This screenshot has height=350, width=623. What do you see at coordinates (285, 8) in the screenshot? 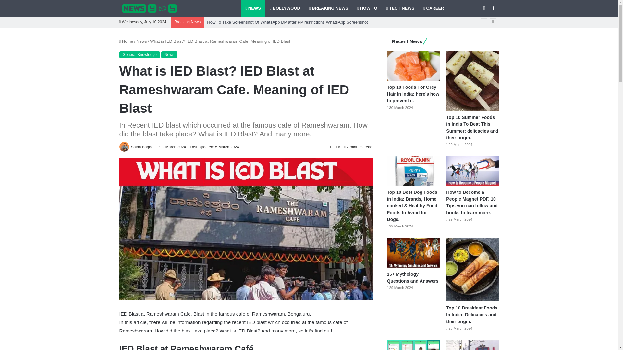
I see `BOLLYWOOD` at bounding box center [285, 8].